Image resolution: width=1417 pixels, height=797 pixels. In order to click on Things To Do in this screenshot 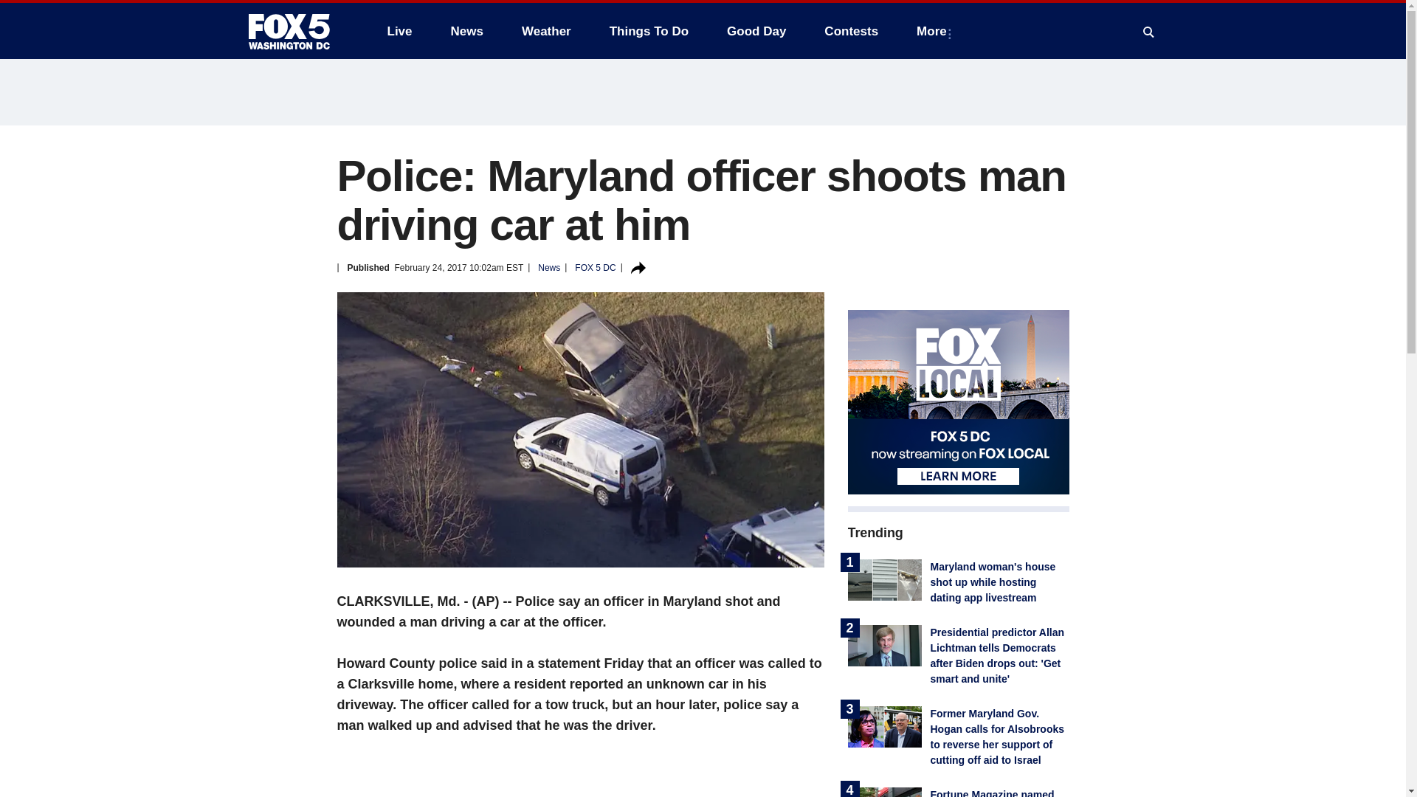, I will do `click(649, 31)`.